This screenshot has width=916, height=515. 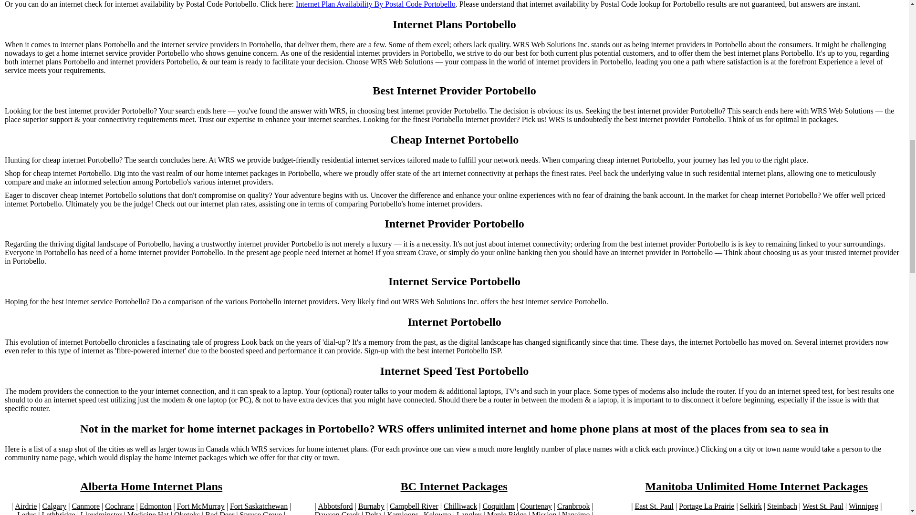 I want to click on Calgary, so click(x=54, y=506).